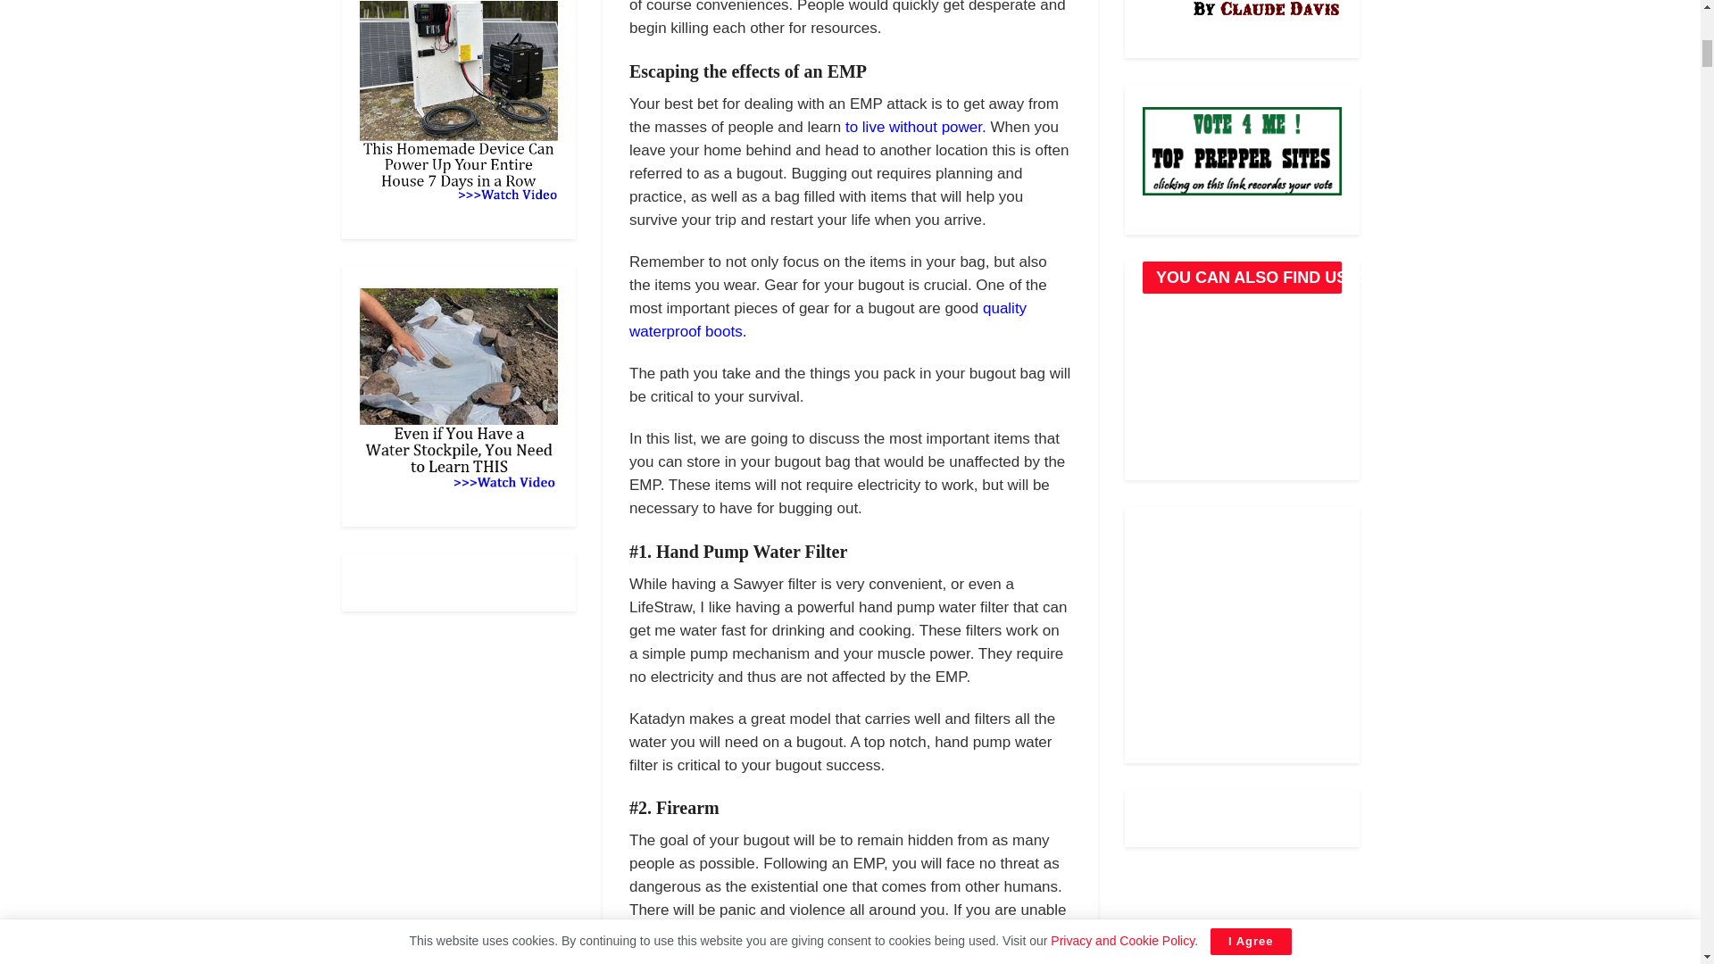  I want to click on to live without power., so click(918, 127).